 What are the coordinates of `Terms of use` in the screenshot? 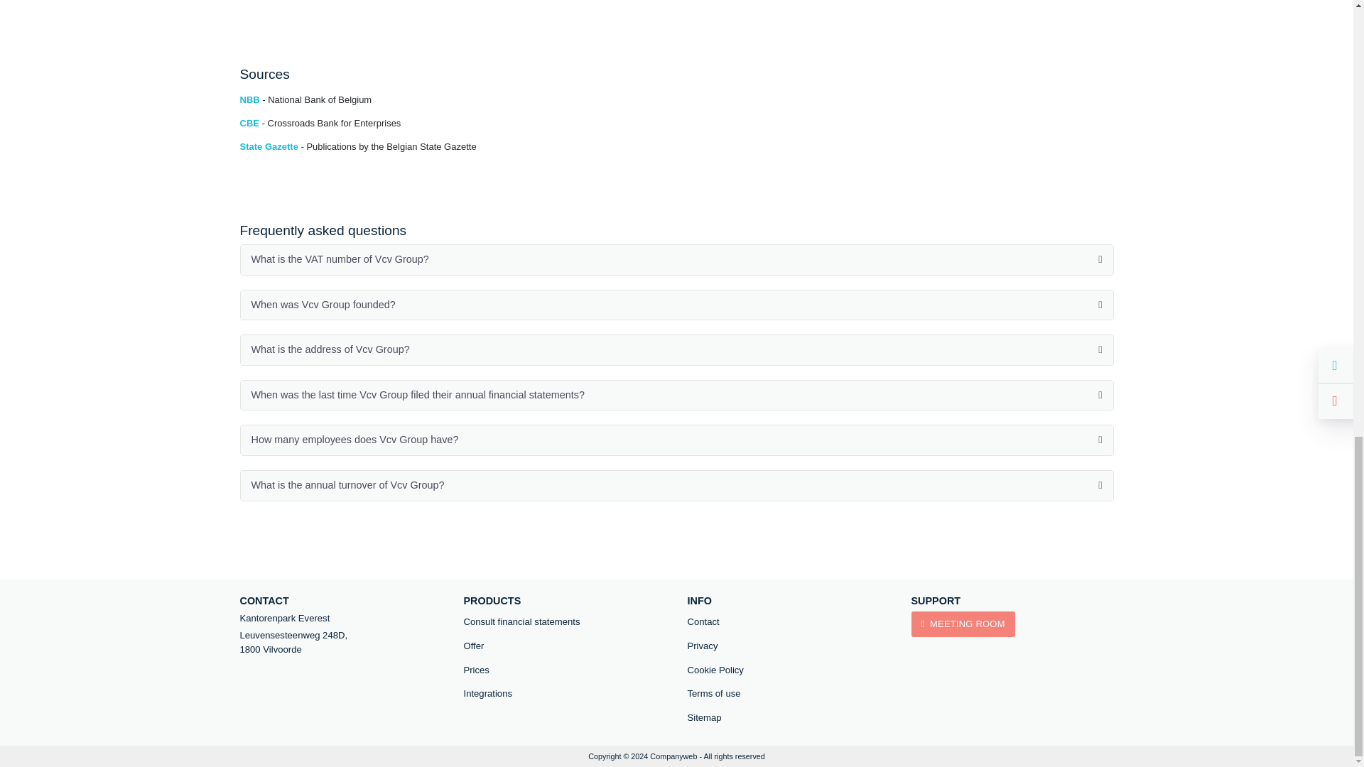 It's located at (789, 694).